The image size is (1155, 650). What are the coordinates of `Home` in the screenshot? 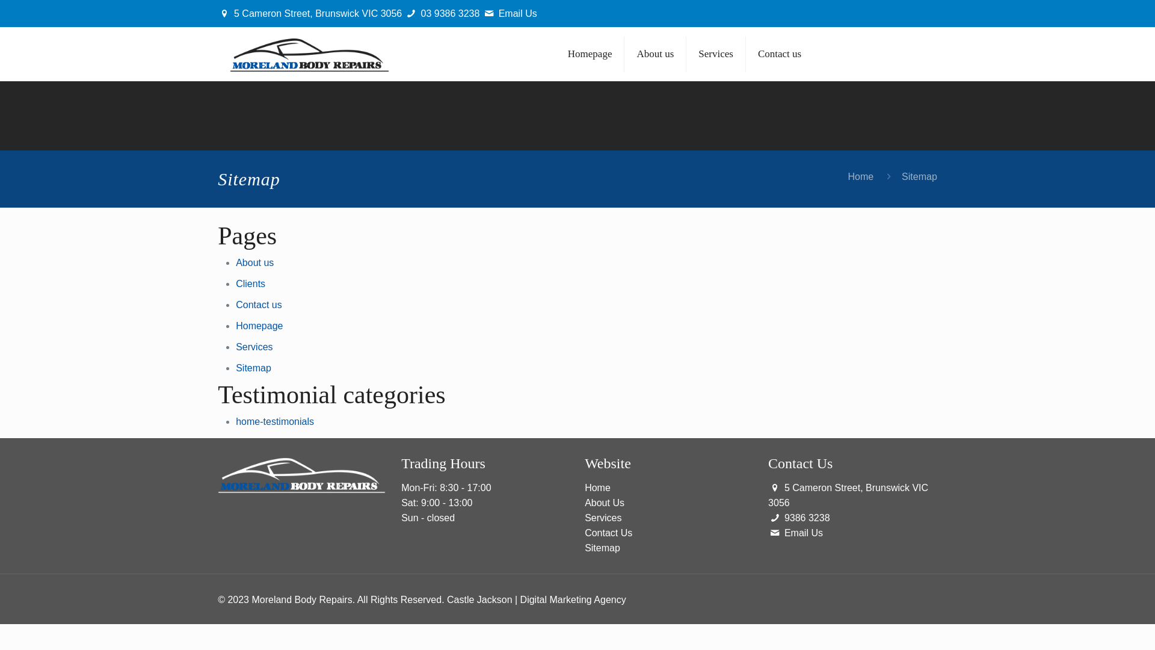 It's located at (861, 177).